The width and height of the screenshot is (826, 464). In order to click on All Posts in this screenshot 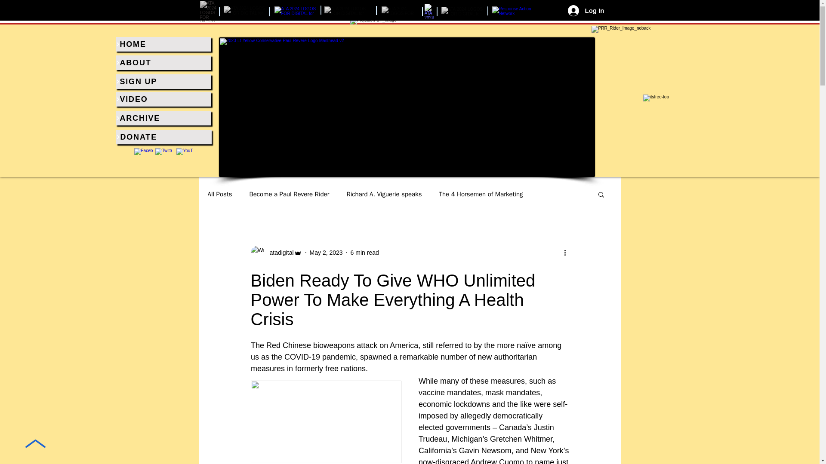, I will do `click(219, 194)`.